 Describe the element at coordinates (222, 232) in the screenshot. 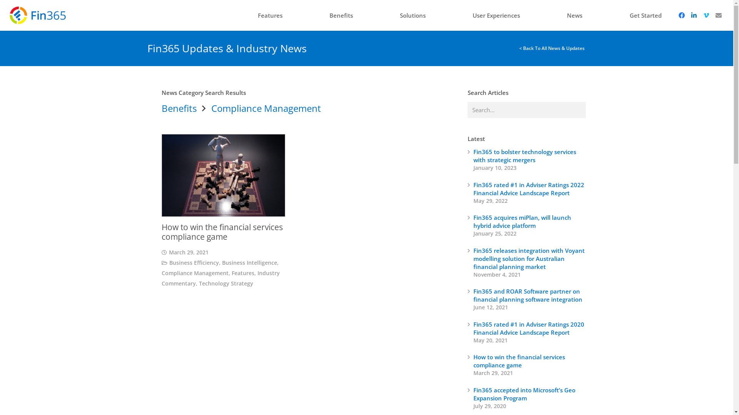

I see `How to win the financial services compliance game` at that location.